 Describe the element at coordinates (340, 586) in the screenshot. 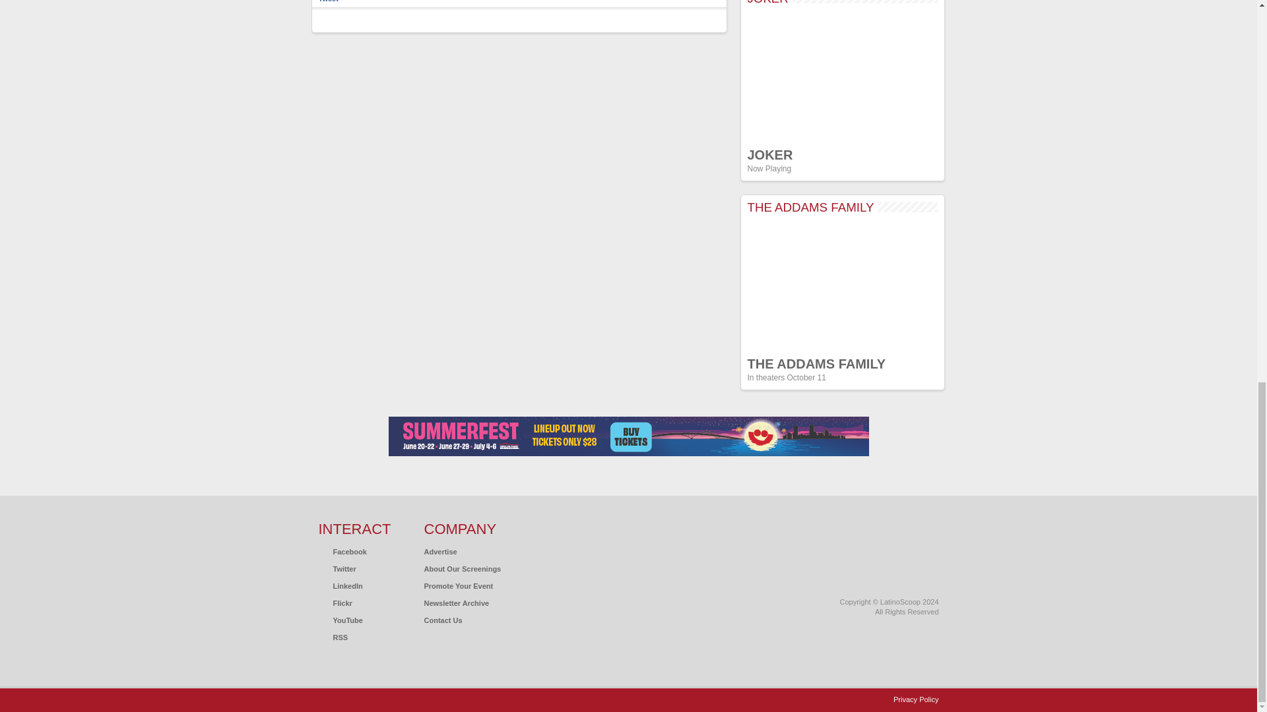

I see `LinkedIn` at that location.